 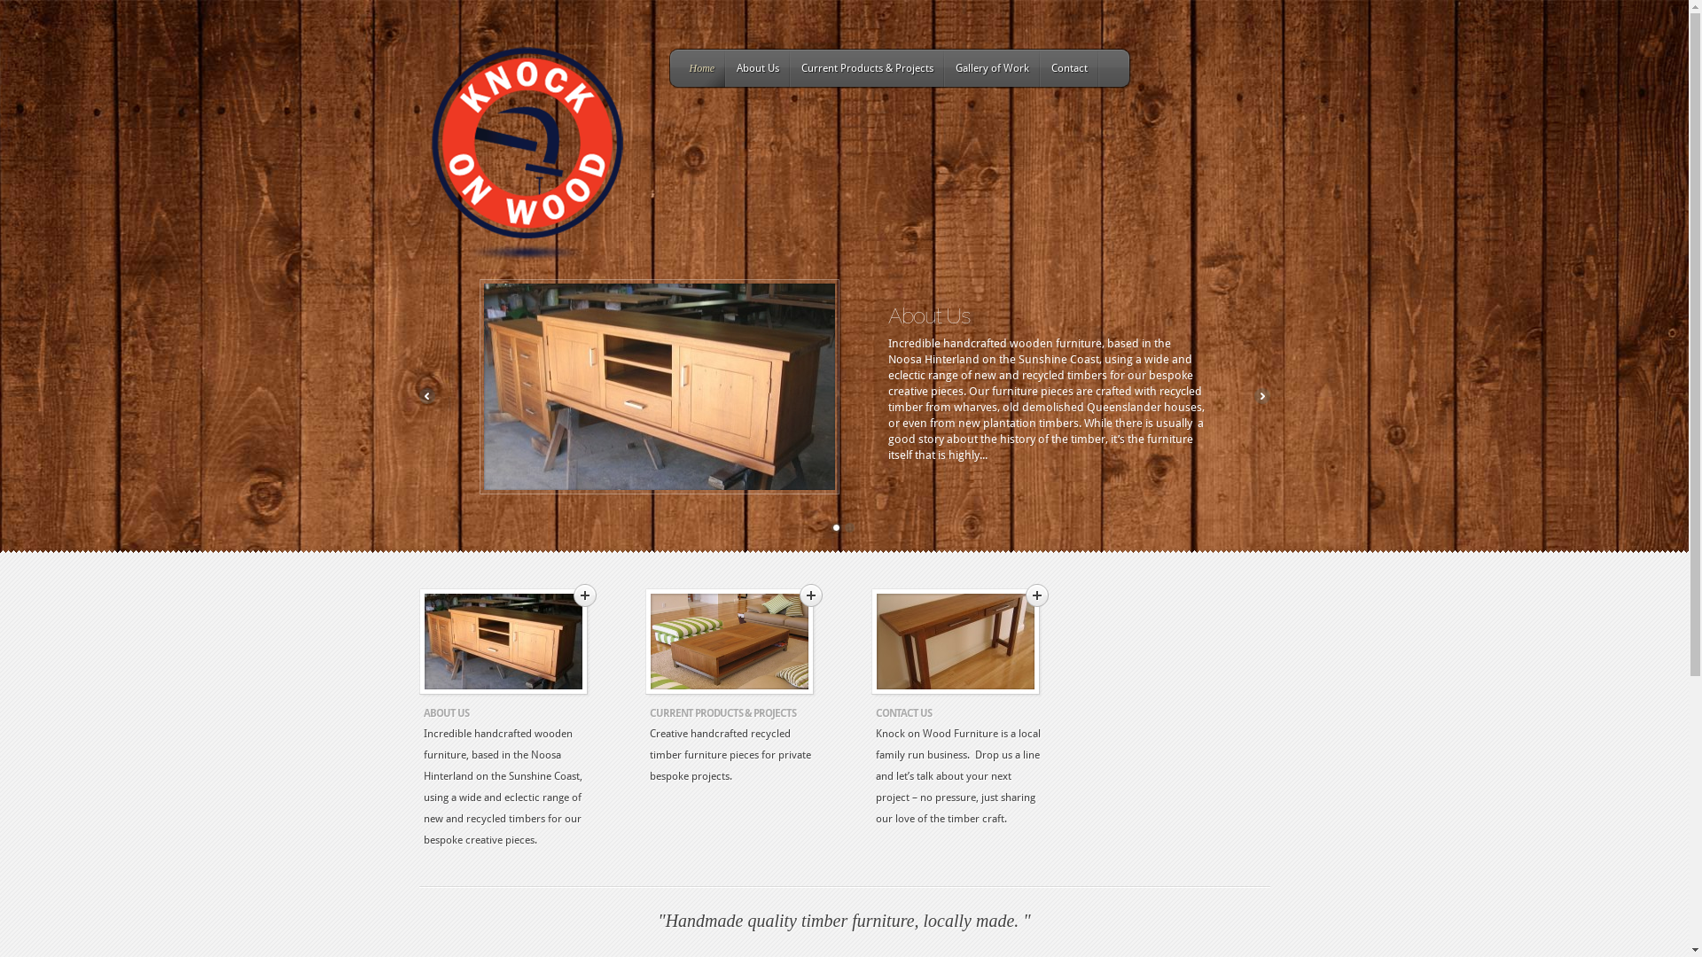 I want to click on Next, so click(x=1261, y=396).